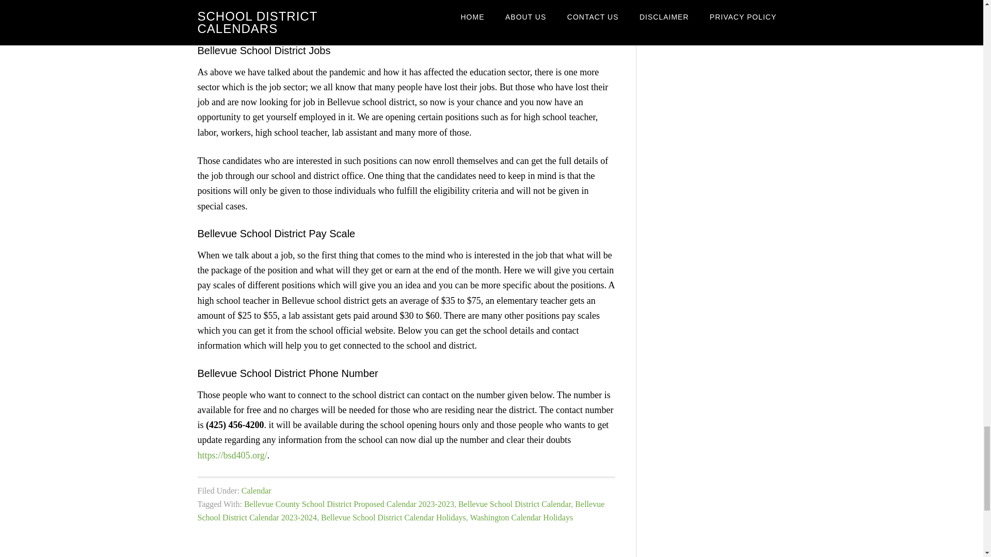 The height and width of the screenshot is (557, 991). What do you see at coordinates (349, 504) in the screenshot?
I see `Bellevue County School District Proposed Calendar 2023-2023` at bounding box center [349, 504].